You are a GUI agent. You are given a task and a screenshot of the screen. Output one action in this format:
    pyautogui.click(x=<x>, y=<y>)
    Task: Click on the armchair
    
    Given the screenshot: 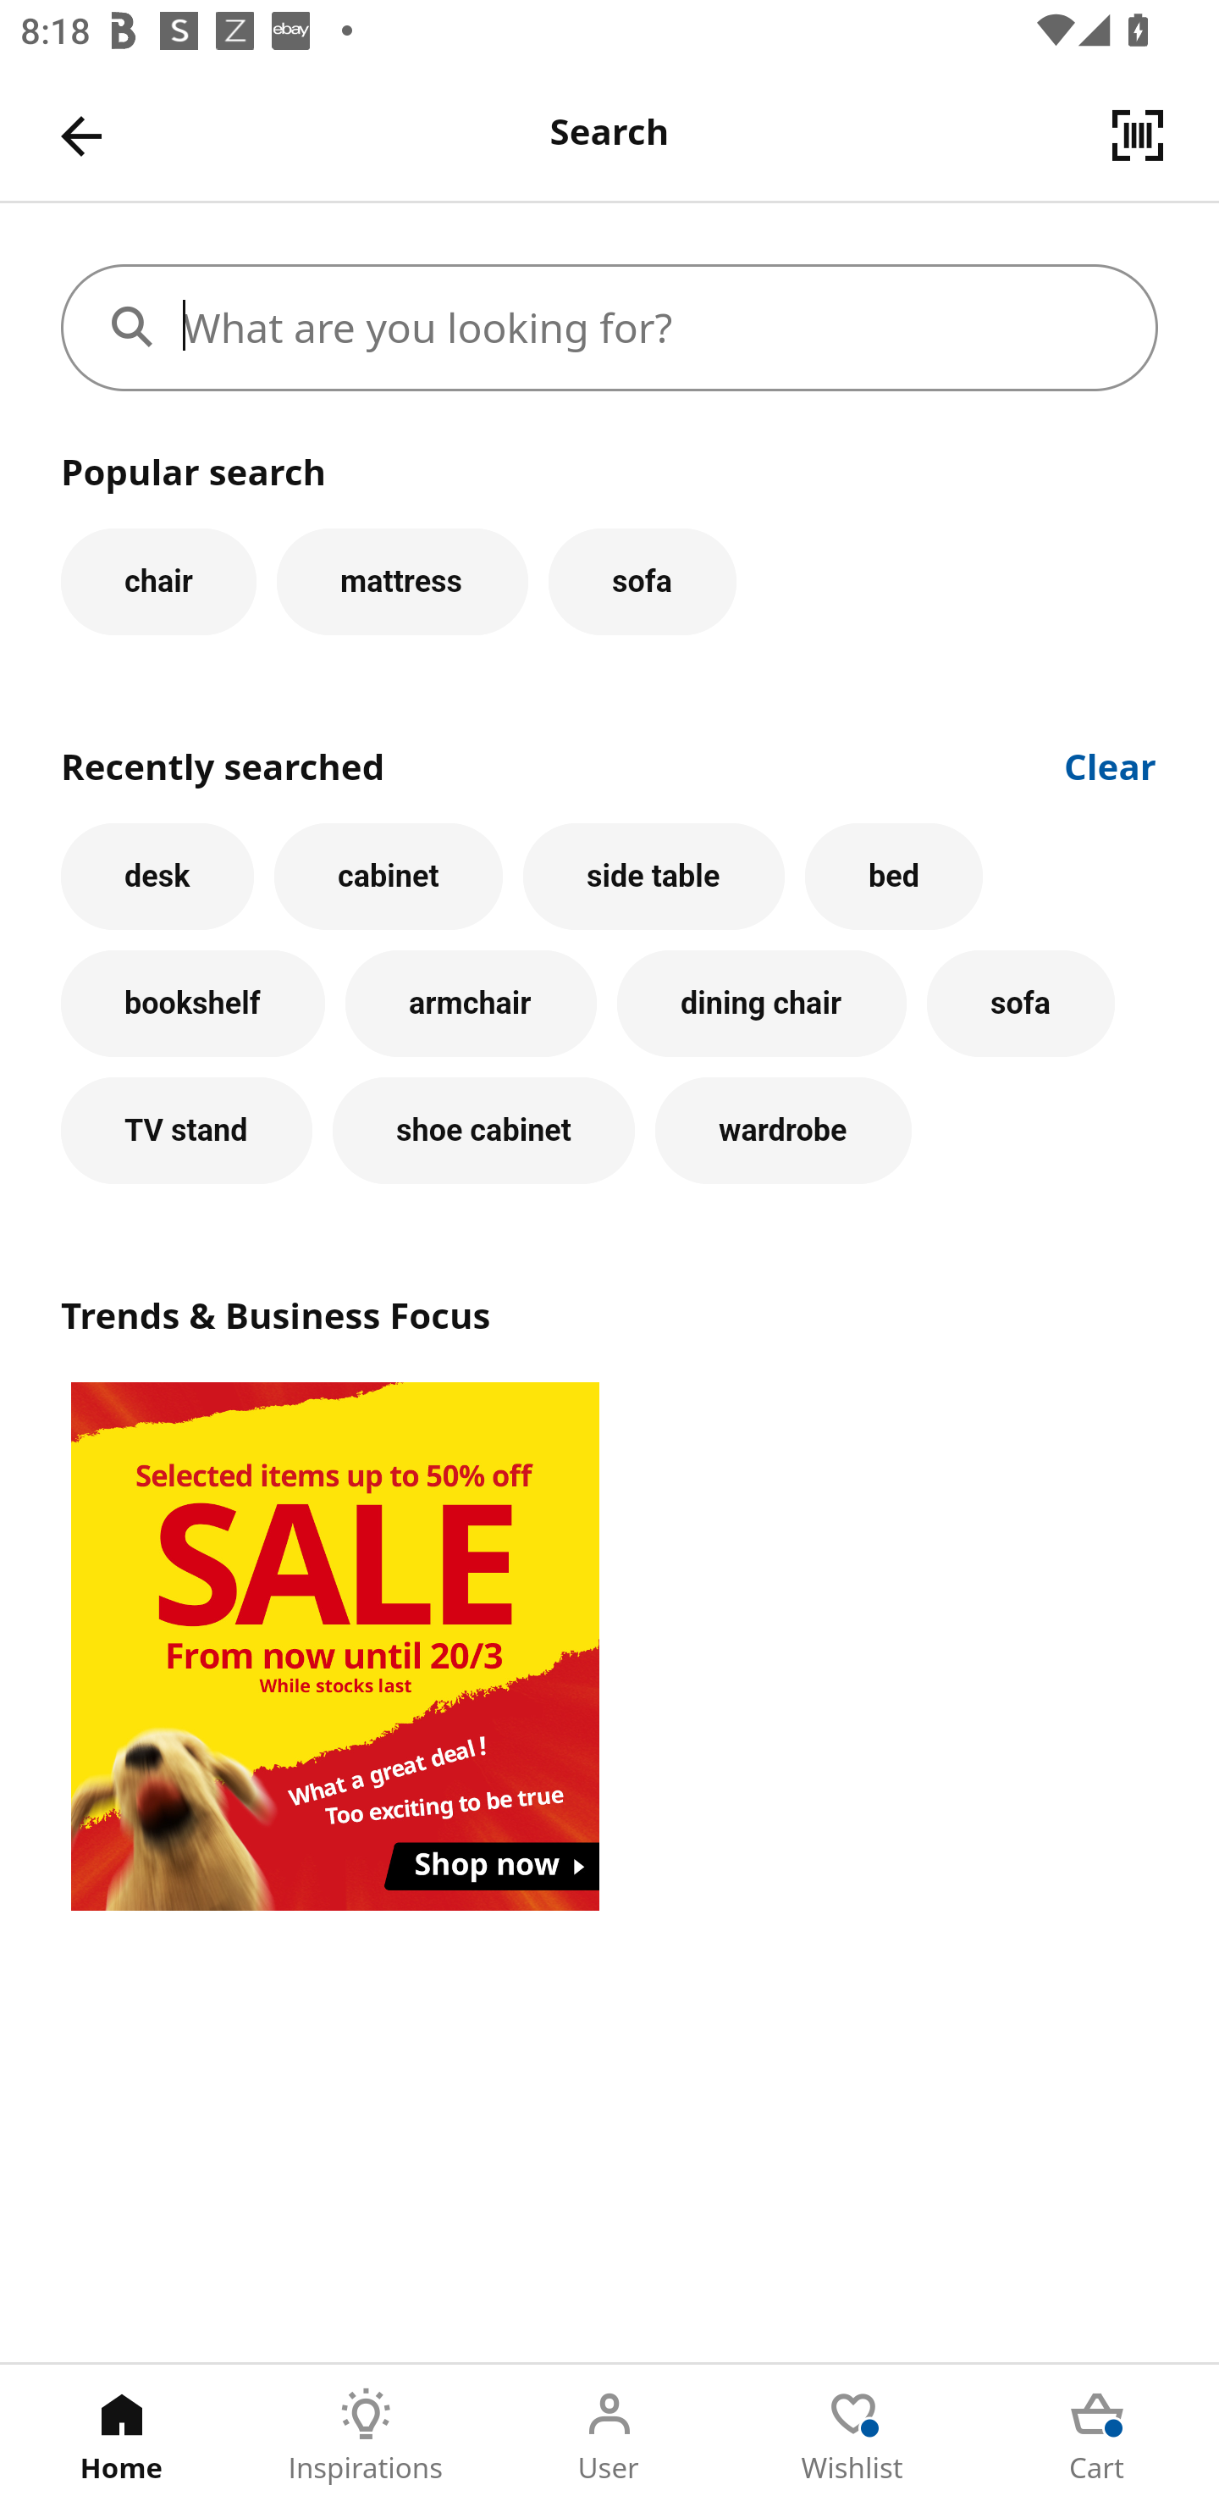 What is the action you would take?
    pyautogui.click(x=471, y=1004)
    